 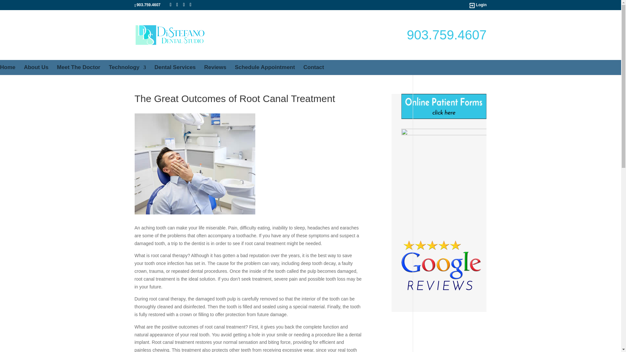 I want to click on Login, so click(x=481, y=5).